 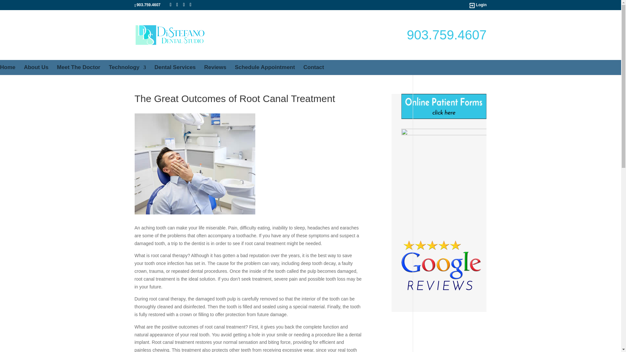 I want to click on Login, so click(x=481, y=5).